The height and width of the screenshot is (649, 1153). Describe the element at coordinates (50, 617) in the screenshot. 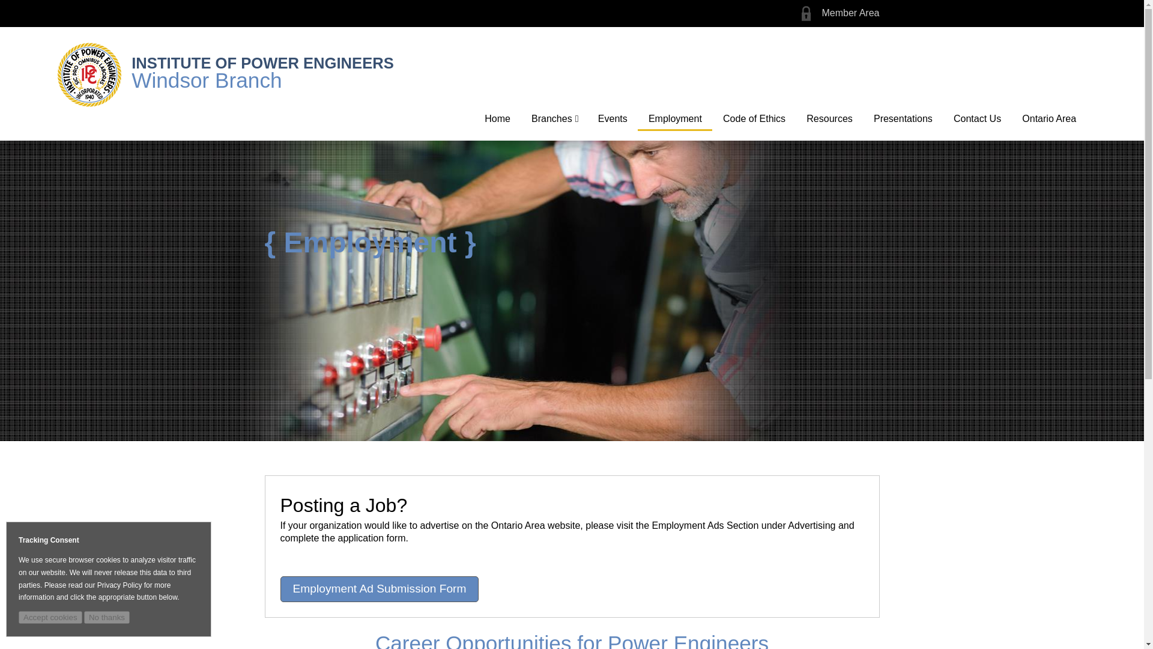

I see `Accept cookies` at that location.